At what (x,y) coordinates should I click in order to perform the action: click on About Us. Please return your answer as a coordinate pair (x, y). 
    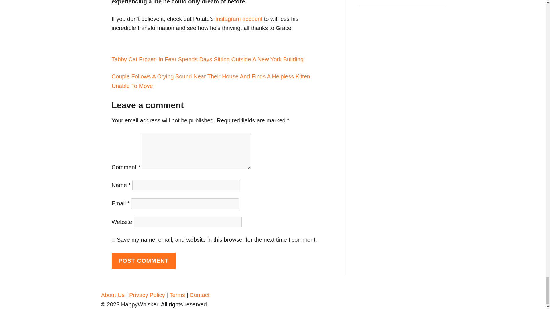
    Looking at the image, I should click on (112, 295).